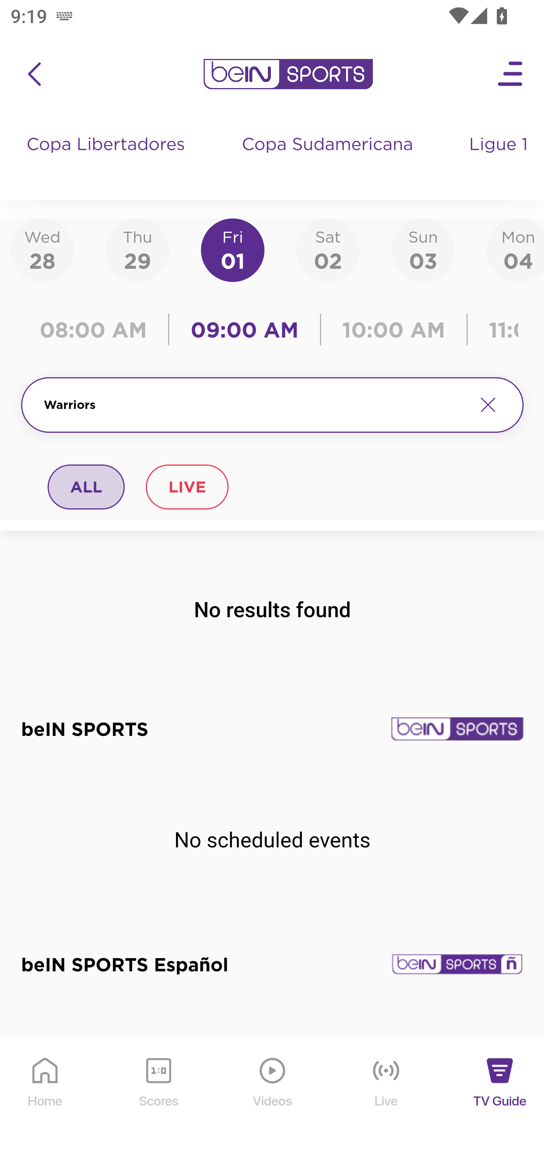  Describe the element at coordinates (187, 486) in the screenshot. I see `LIVE` at that location.